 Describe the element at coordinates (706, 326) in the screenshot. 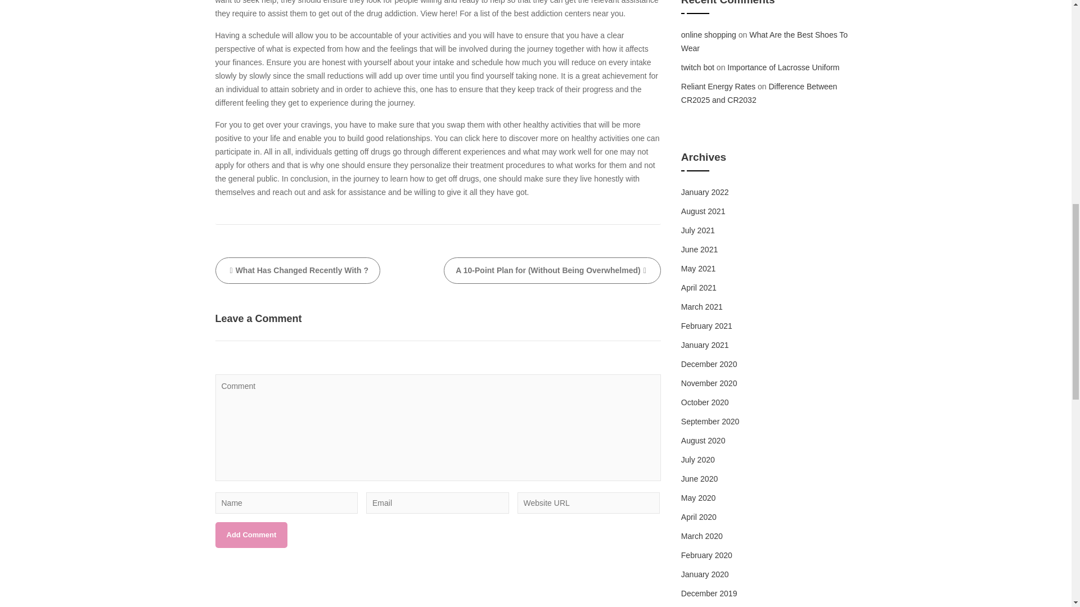

I see `February 2021` at that location.